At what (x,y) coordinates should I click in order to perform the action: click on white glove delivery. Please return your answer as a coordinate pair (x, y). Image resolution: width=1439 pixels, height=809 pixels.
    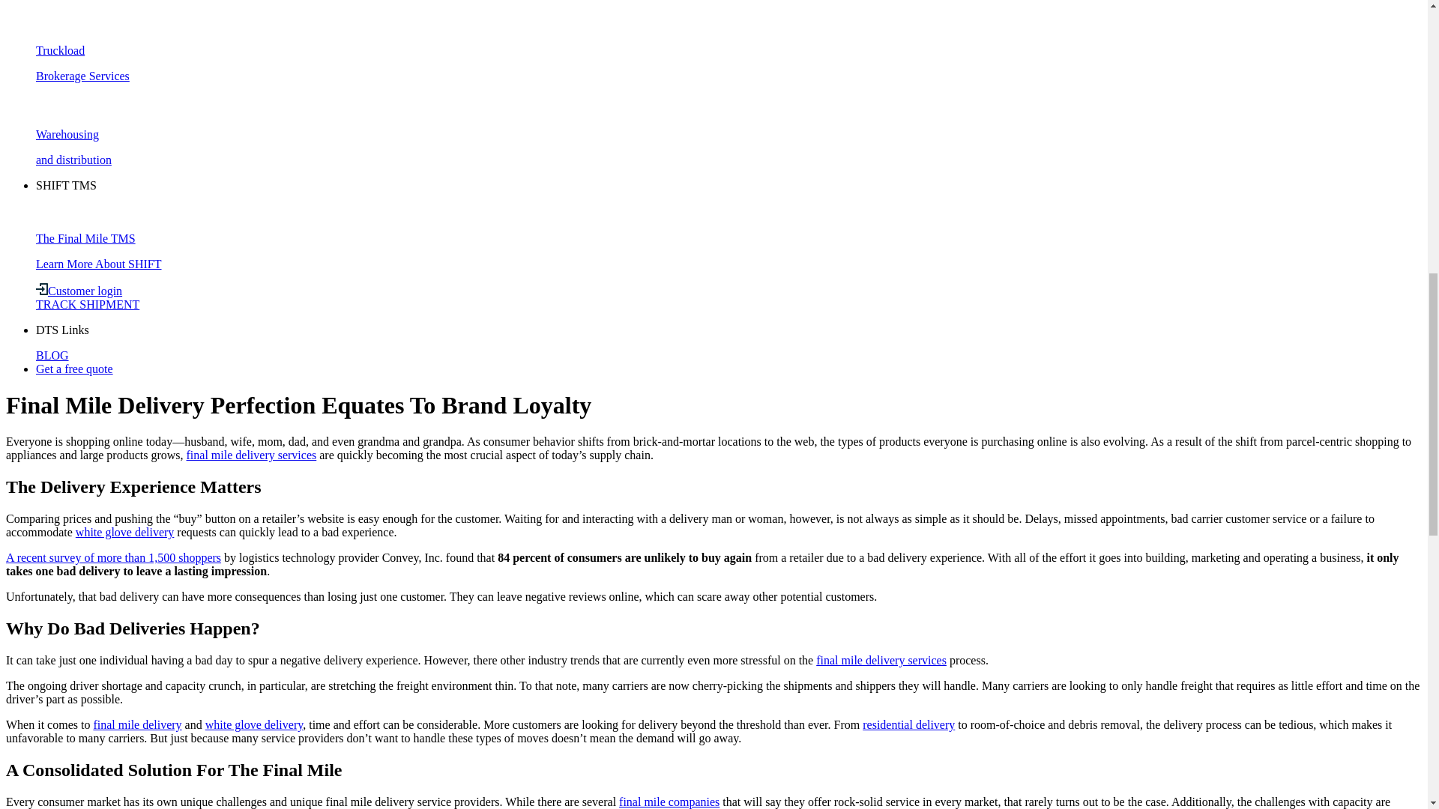
    Looking at the image, I should click on (253, 725).